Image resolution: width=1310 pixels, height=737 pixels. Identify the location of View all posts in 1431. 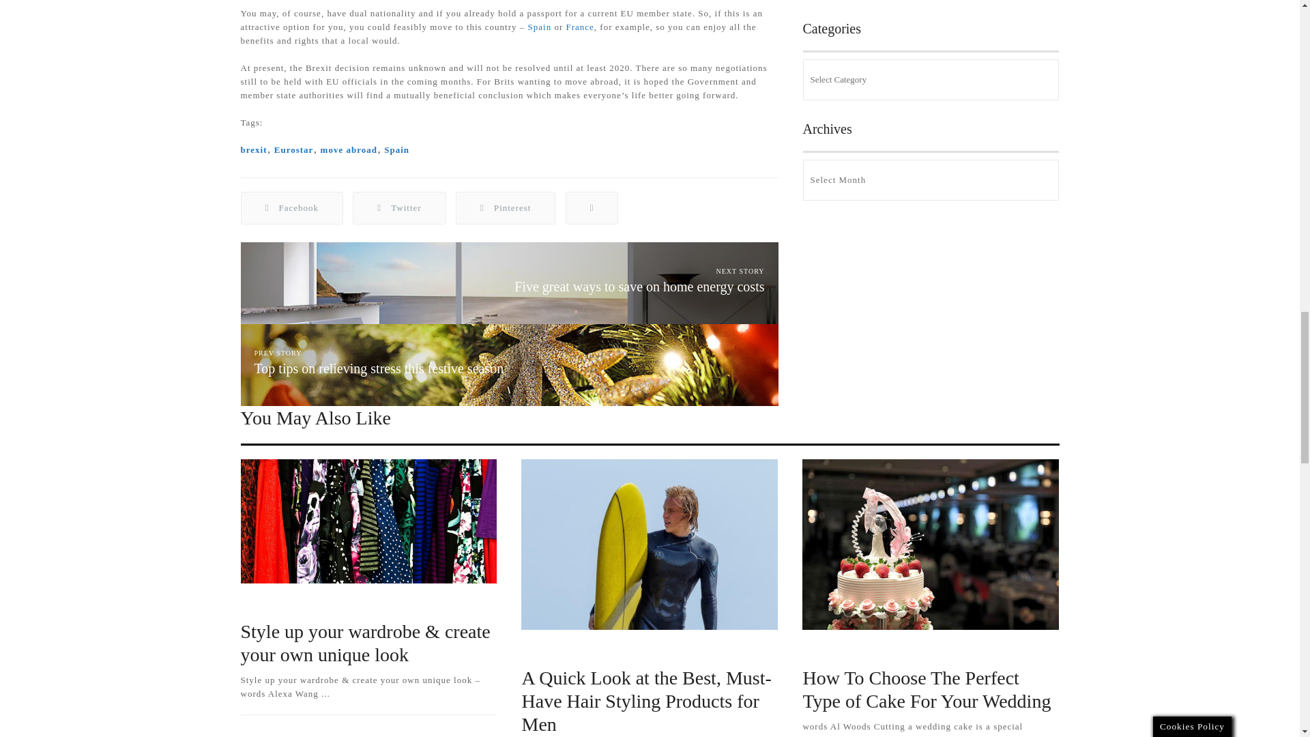
(265, 604).